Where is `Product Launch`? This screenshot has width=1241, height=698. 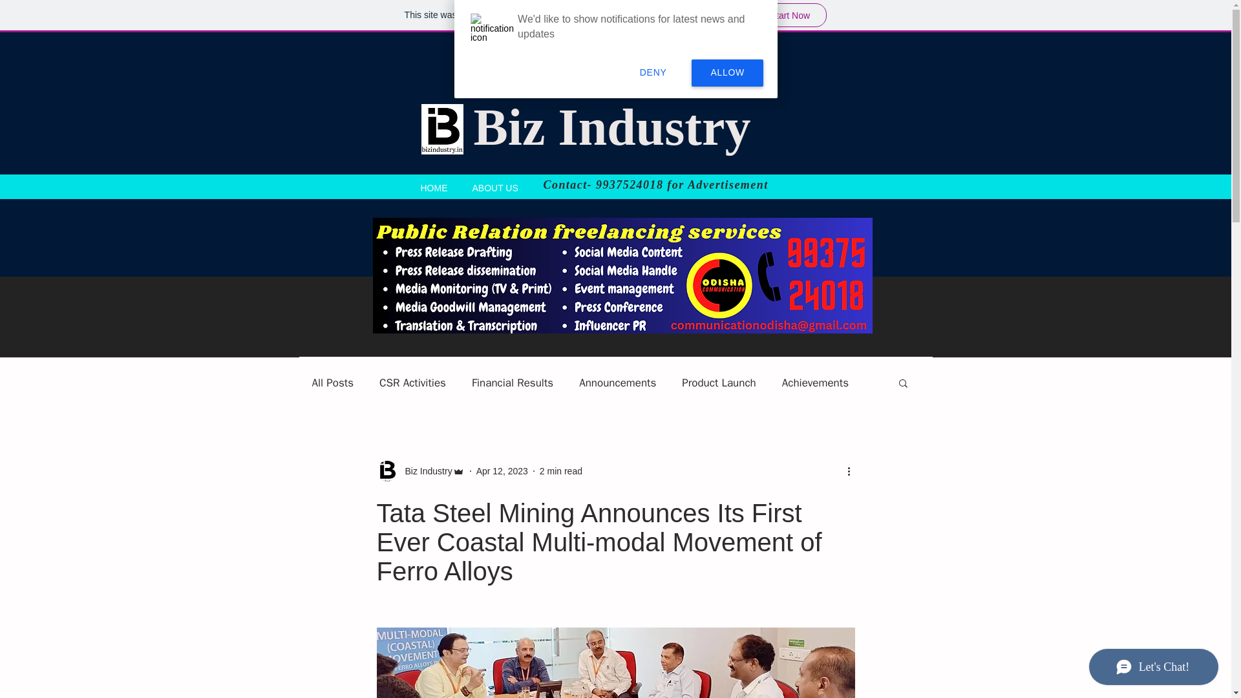
Product Launch is located at coordinates (719, 381).